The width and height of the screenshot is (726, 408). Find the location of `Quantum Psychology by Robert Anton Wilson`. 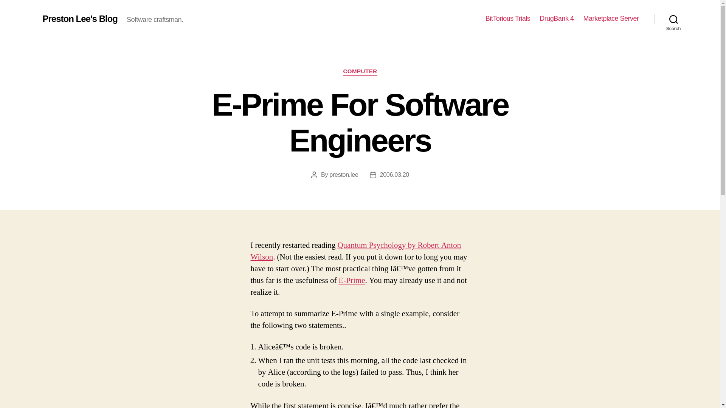

Quantum Psychology by Robert Anton Wilson is located at coordinates (355, 251).